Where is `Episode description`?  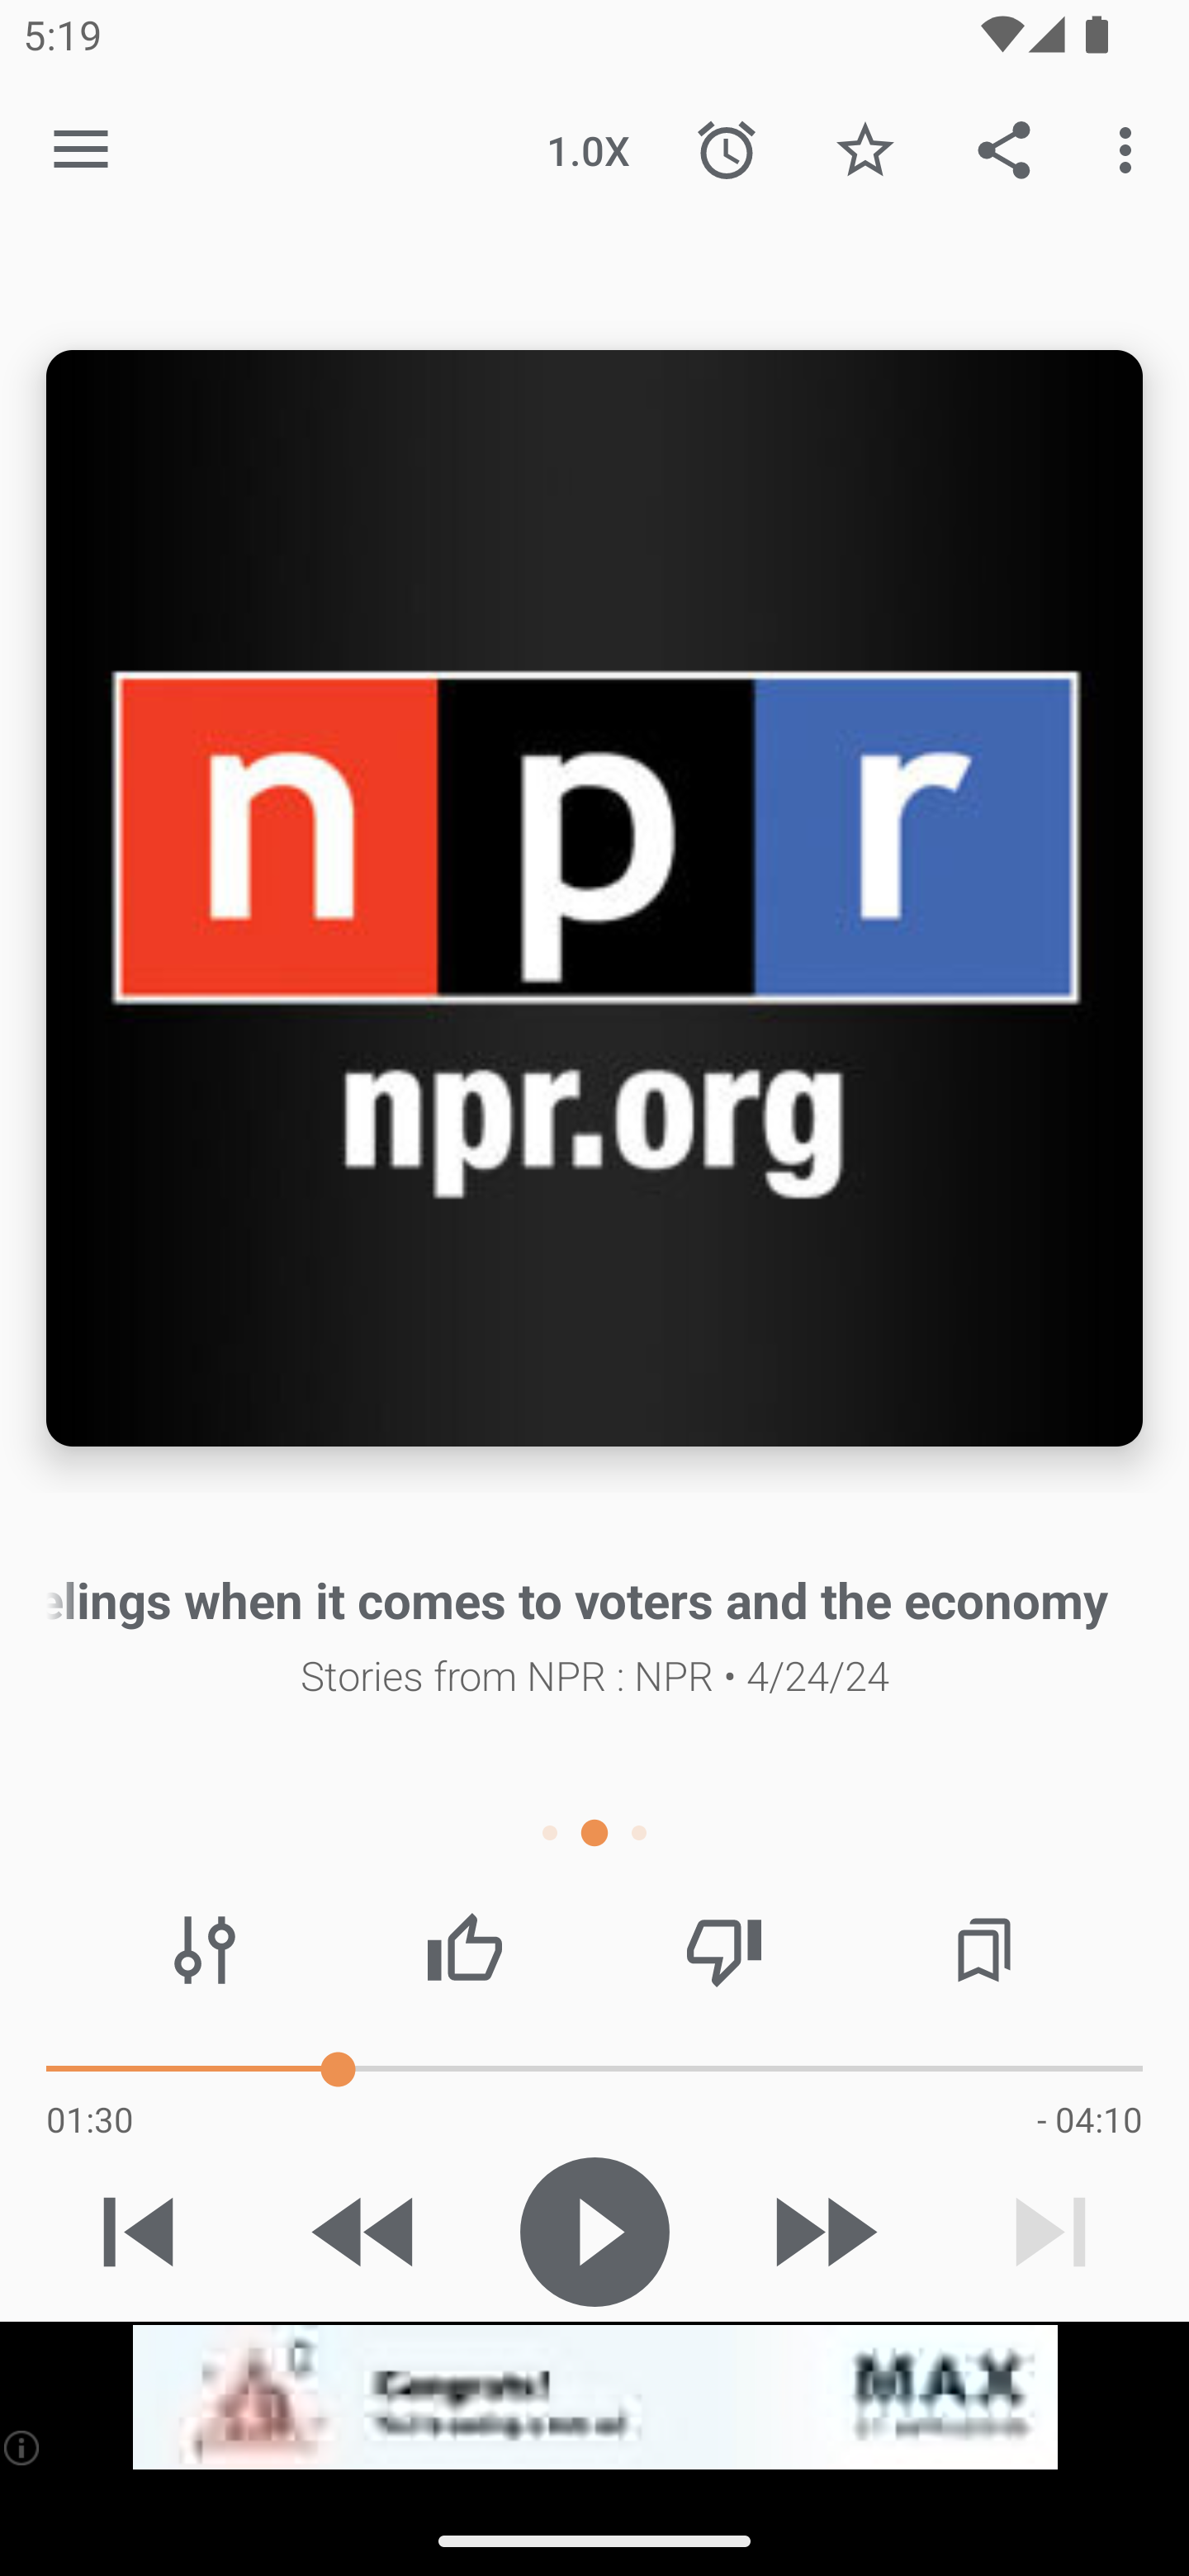 Episode description is located at coordinates (594, 898).